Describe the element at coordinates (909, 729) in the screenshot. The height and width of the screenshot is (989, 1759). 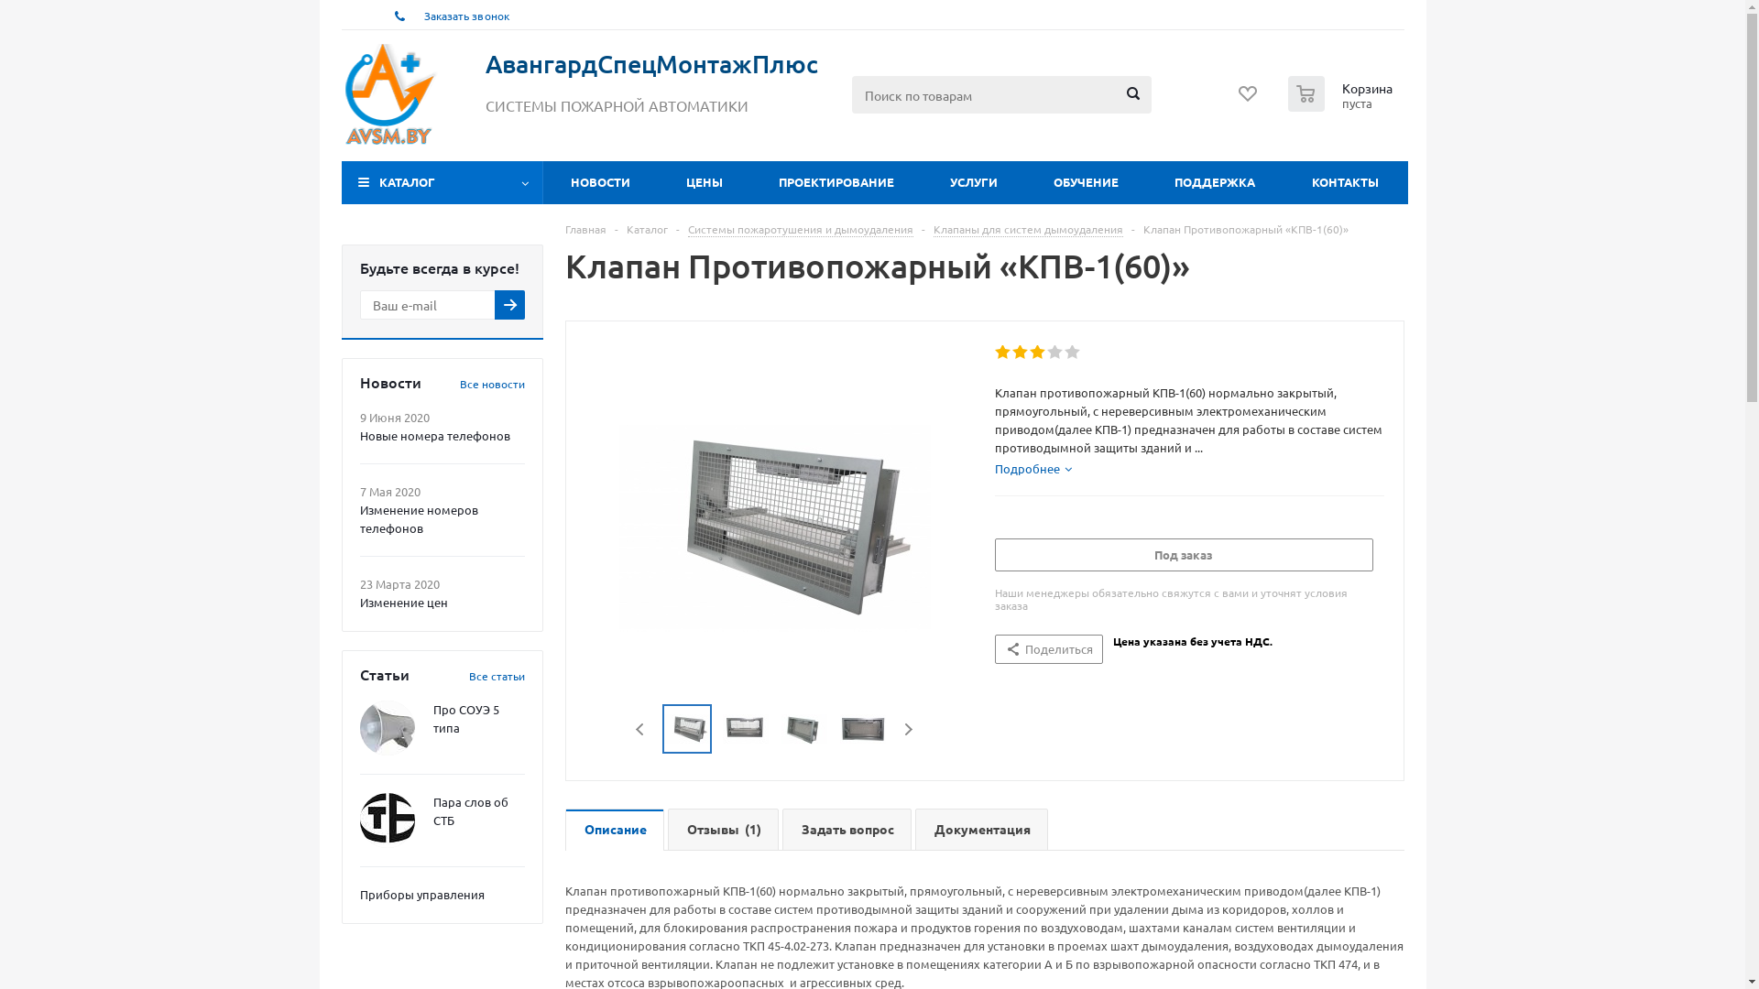
I see `Next` at that location.